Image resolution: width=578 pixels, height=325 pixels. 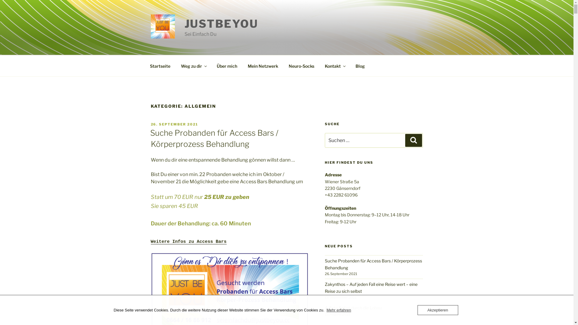 What do you see at coordinates (335, 66) in the screenshot?
I see `Kontakt` at bounding box center [335, 66].